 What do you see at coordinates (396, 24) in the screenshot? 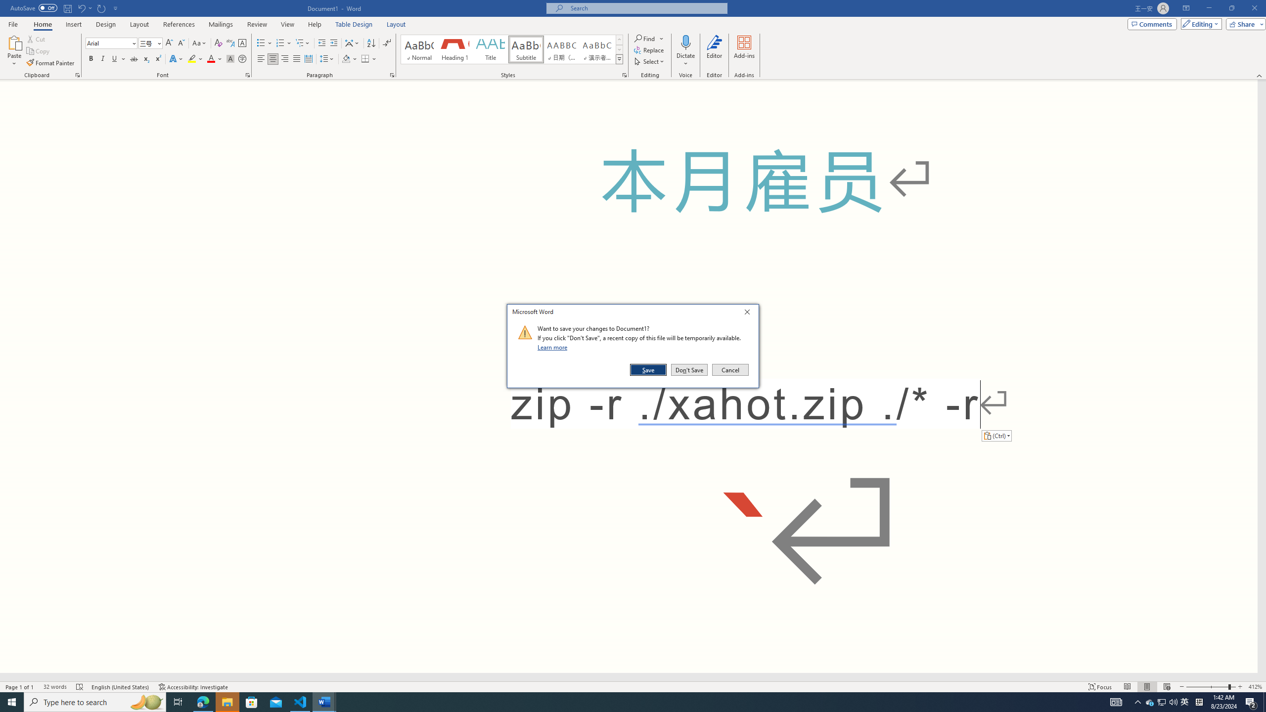
I see `Layout` at bounding box center [396, 24].